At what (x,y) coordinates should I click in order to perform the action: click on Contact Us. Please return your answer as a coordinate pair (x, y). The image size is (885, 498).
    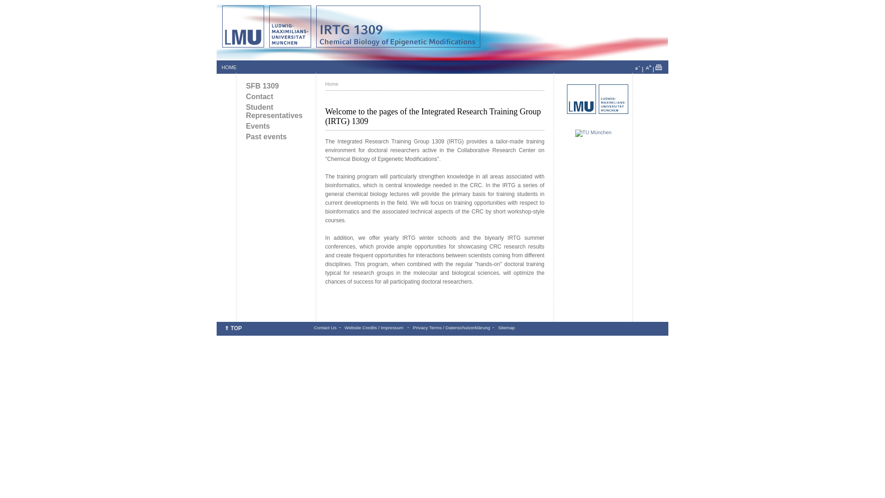
    Looking at the image, I should click on (325, 327).